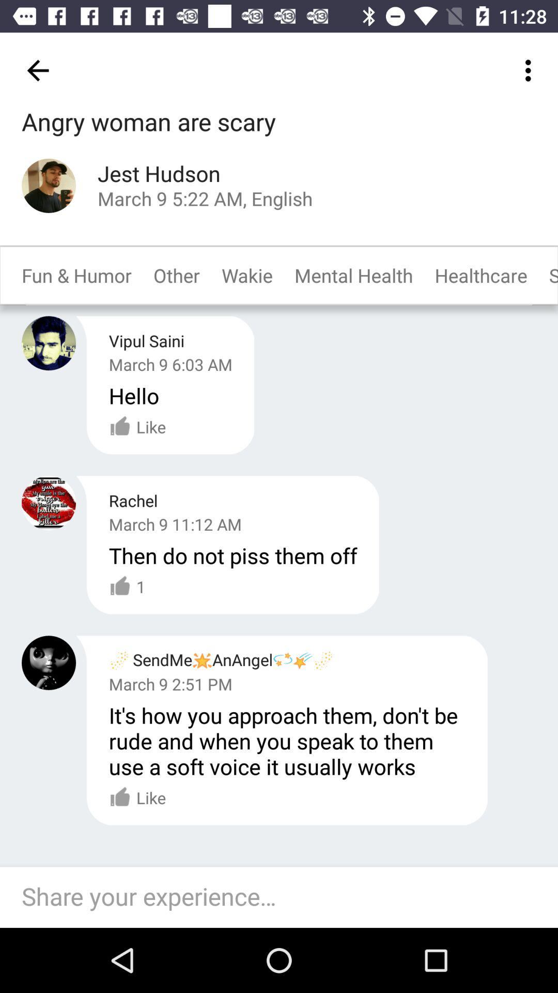 This screenshot has width=558, height=993. I want to click on scroll until then do not, so click(233, 555).